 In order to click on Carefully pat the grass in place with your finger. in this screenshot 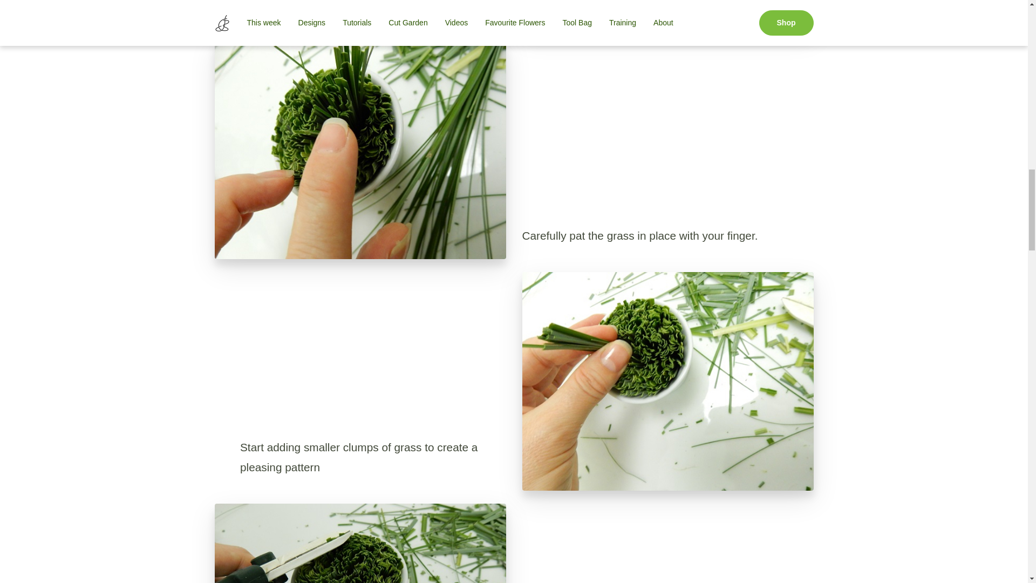, I will do `click(360, 149)`.